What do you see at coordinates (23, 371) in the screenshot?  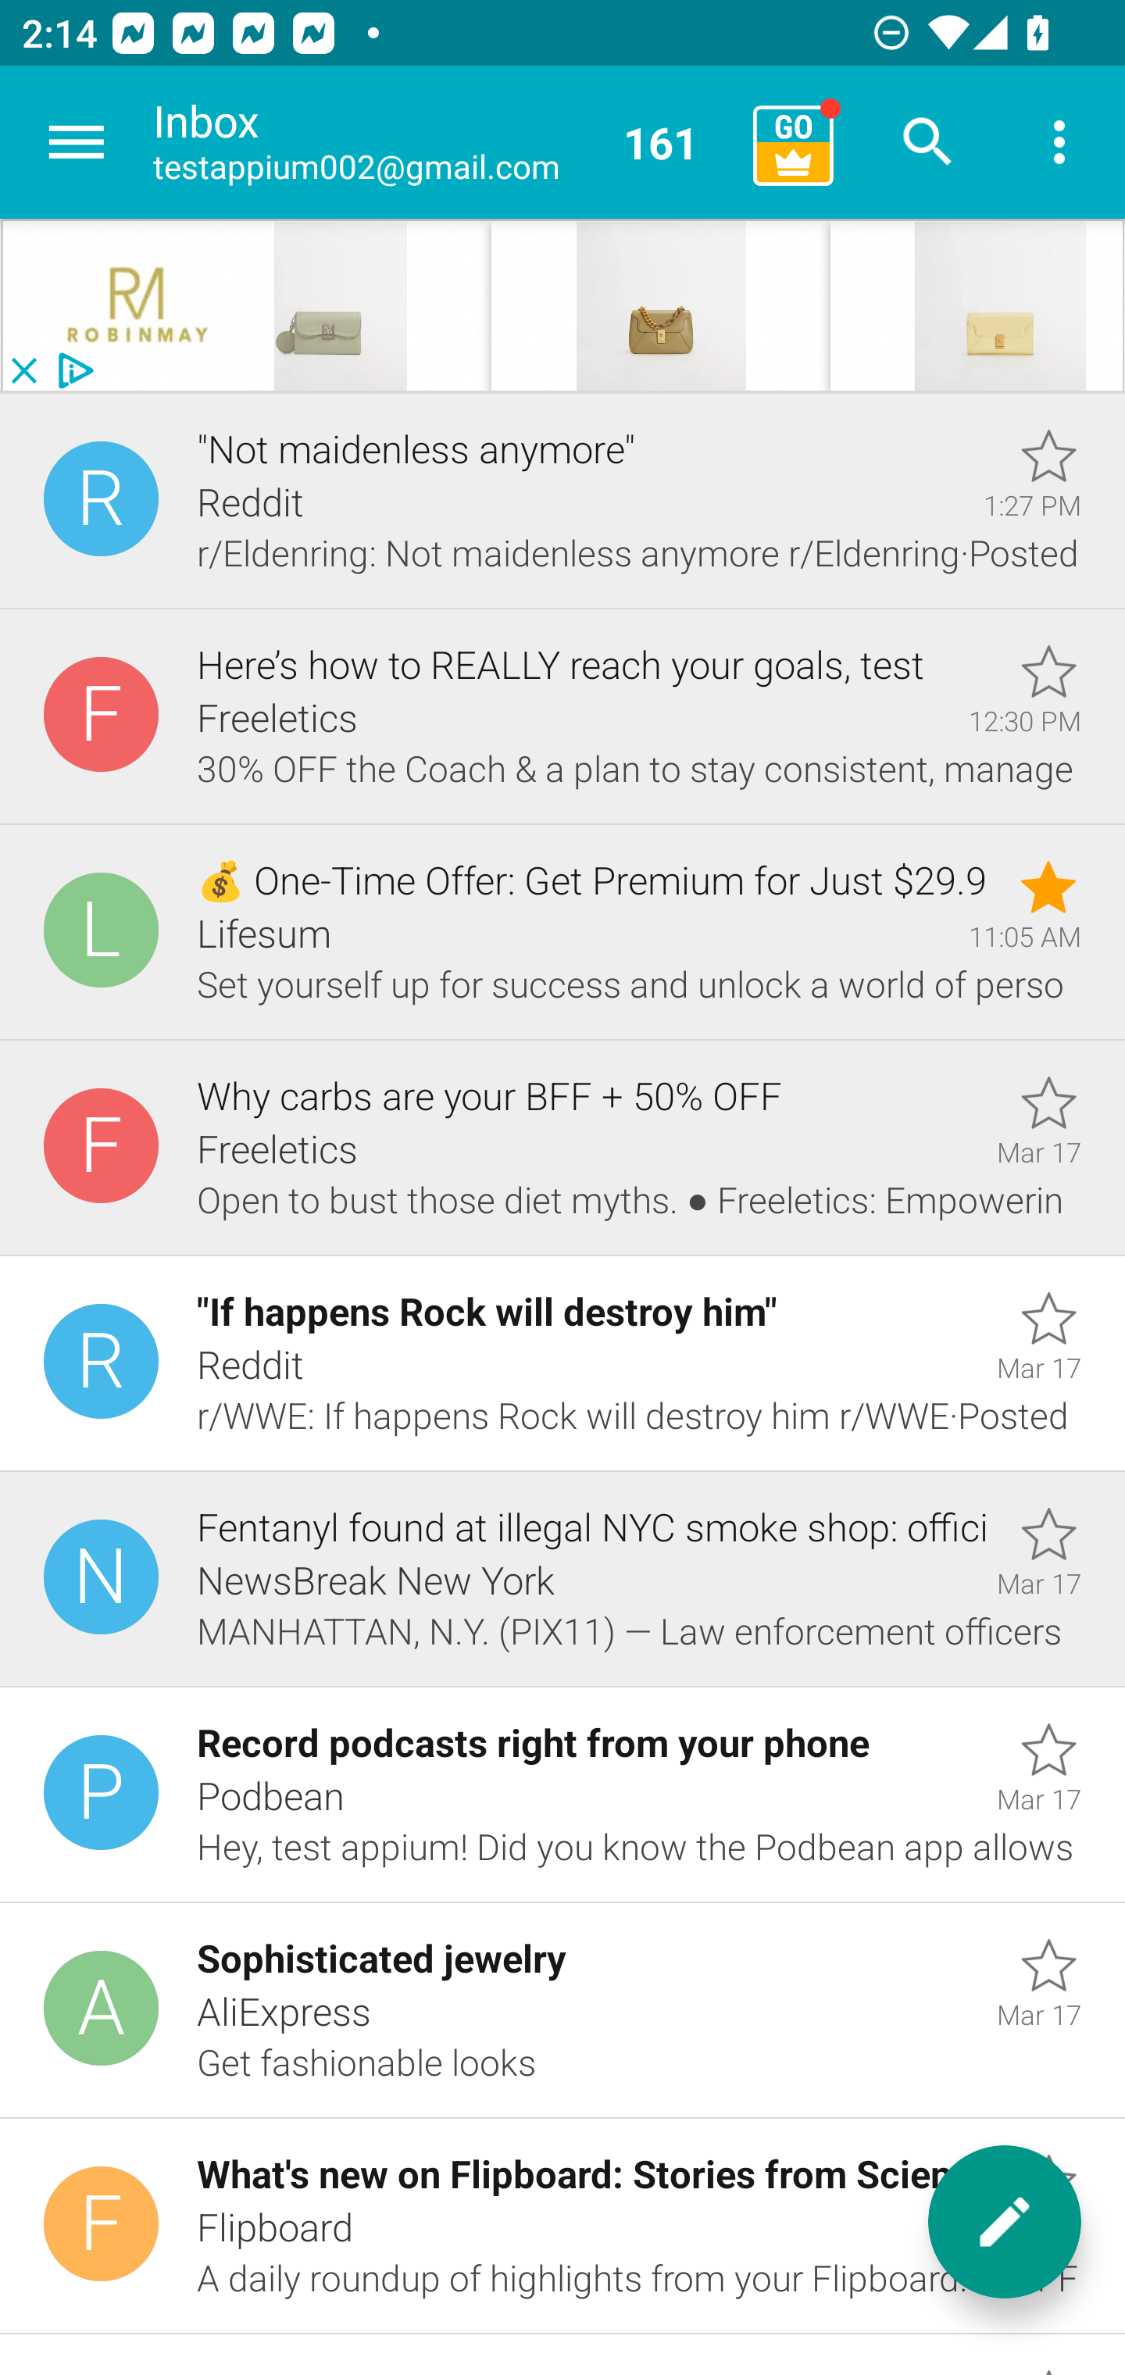 I see `close_button` at bounding box center [23, 371].